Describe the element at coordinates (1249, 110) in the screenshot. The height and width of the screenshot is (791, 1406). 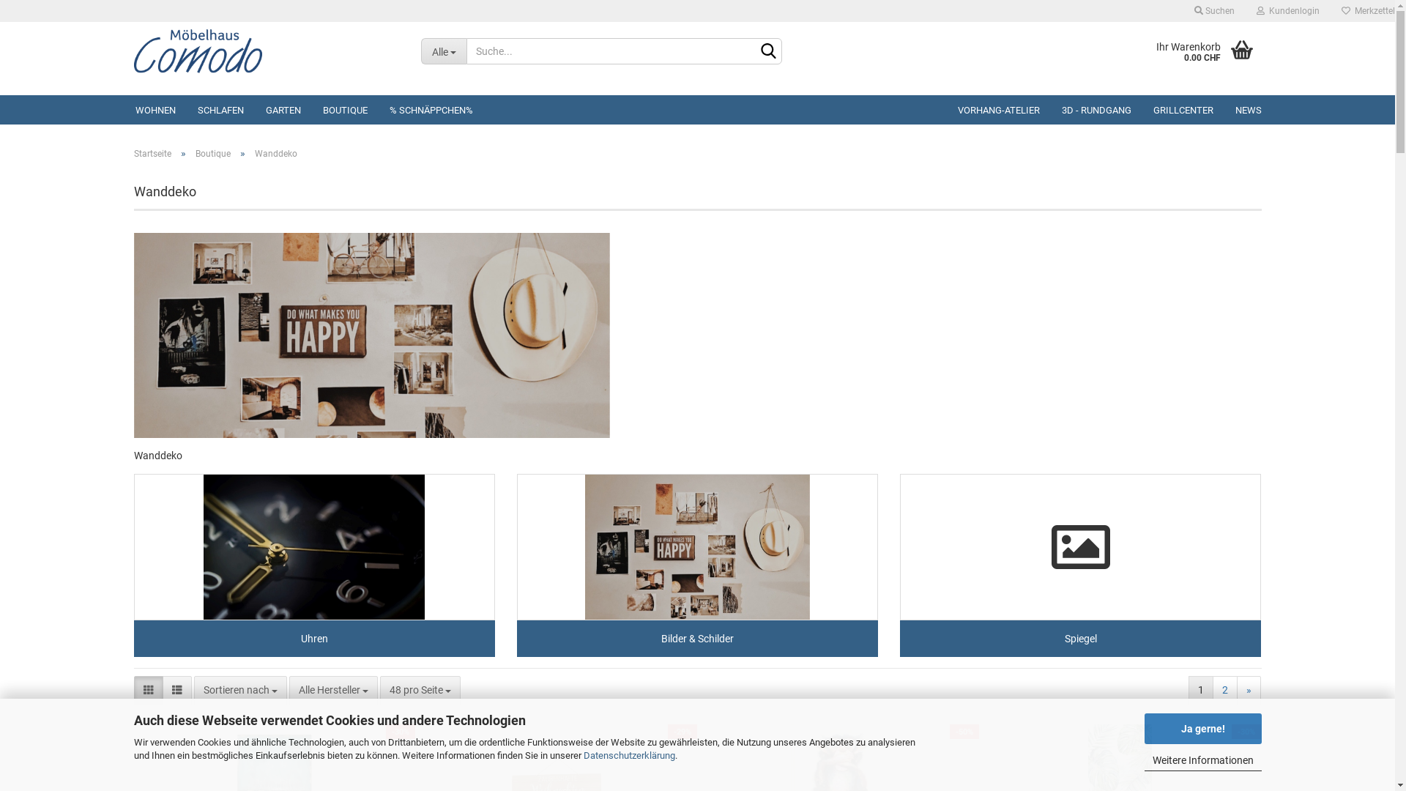
I see `NEWS` at that location.